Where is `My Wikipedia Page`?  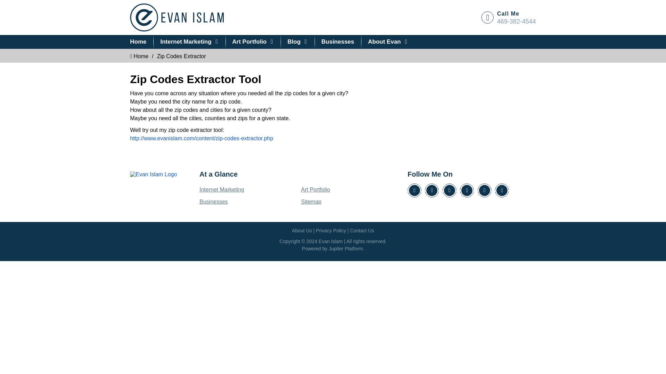
My Wikipedia Page is located at coordinates (415, 190).